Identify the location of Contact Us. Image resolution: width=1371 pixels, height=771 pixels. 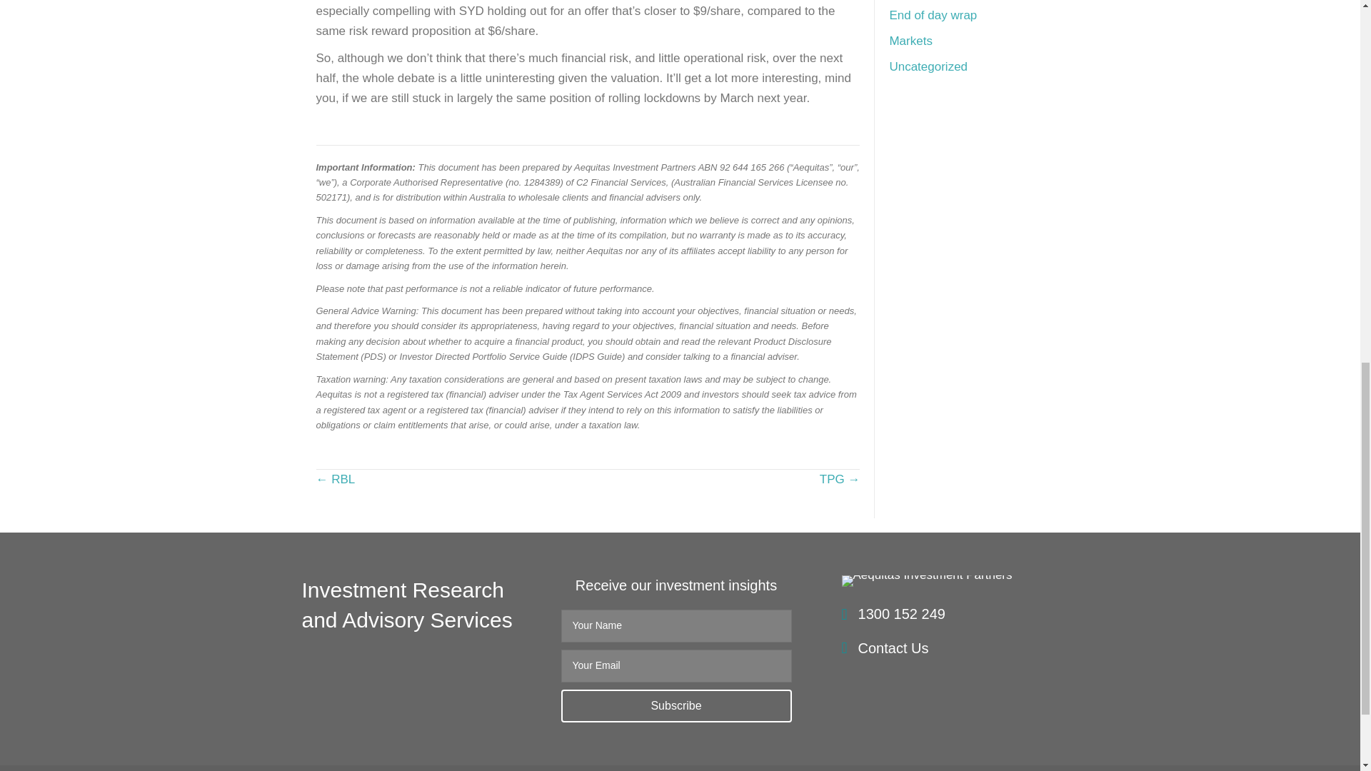
(893, 648).